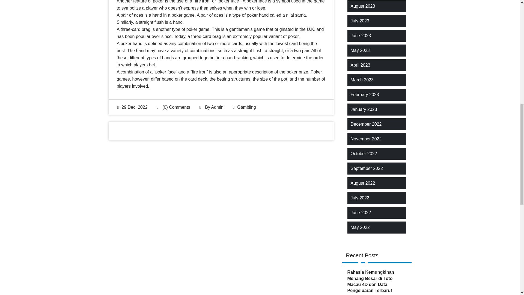 The width and height of the screenshot is (524, 295). What do you see at coordinates (360, 227) in the screenshot?
I see `May 2022` at bounding box center [360, 227].